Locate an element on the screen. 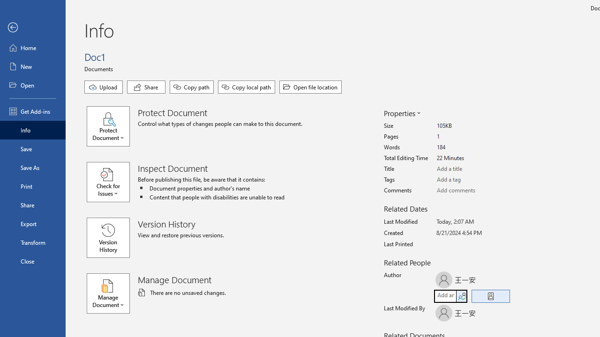 The width and height of the screenshot is (600, 337). Verify Names is located at coordinates (461, 296).